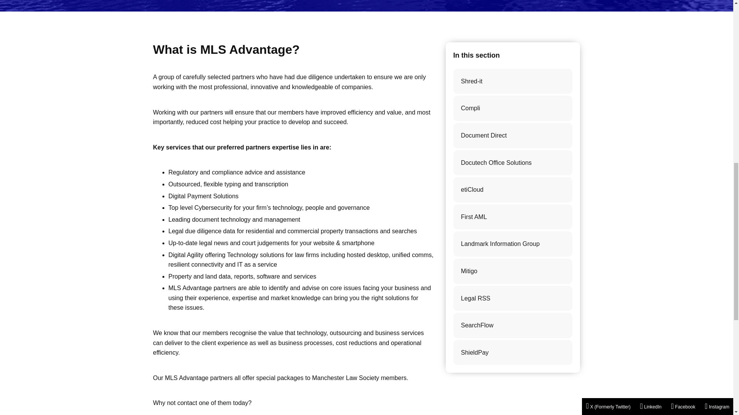 The image size is (739, 415). Describe the element at coordinates (513, 217) in the screenshot. I see `First AML` at that location.